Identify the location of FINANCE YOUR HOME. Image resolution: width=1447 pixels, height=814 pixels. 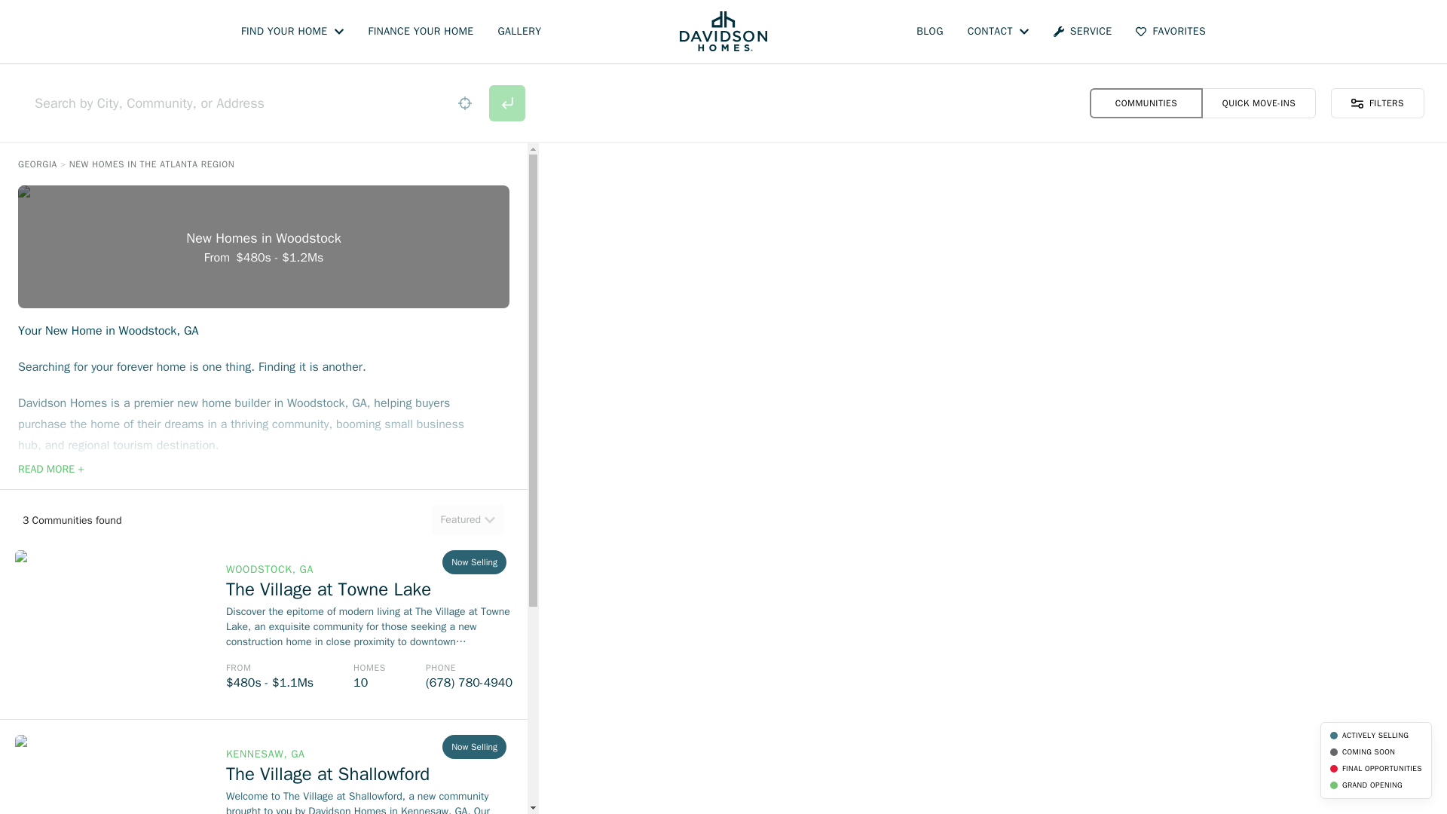
(421, 32).